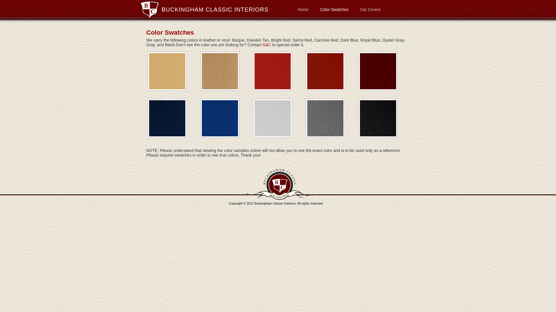  What do you see at coordinates (370, 9) in the screenshot?
I see `Car Covers` at bounding box center [370, 9].